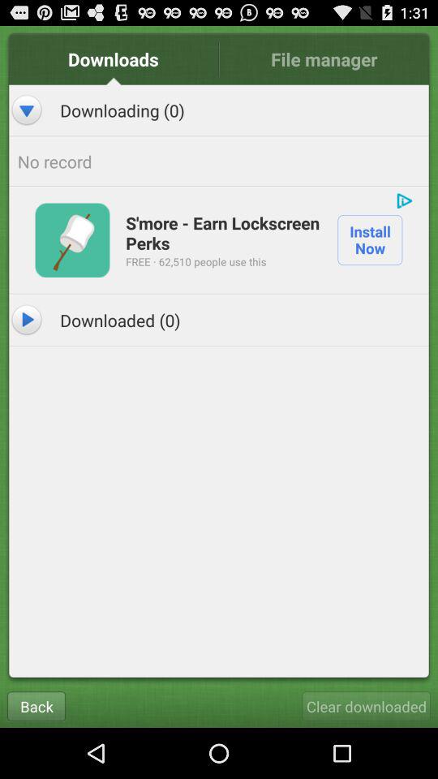  I want to click on tap icon above downloaded (0) item, so click(72, 240).